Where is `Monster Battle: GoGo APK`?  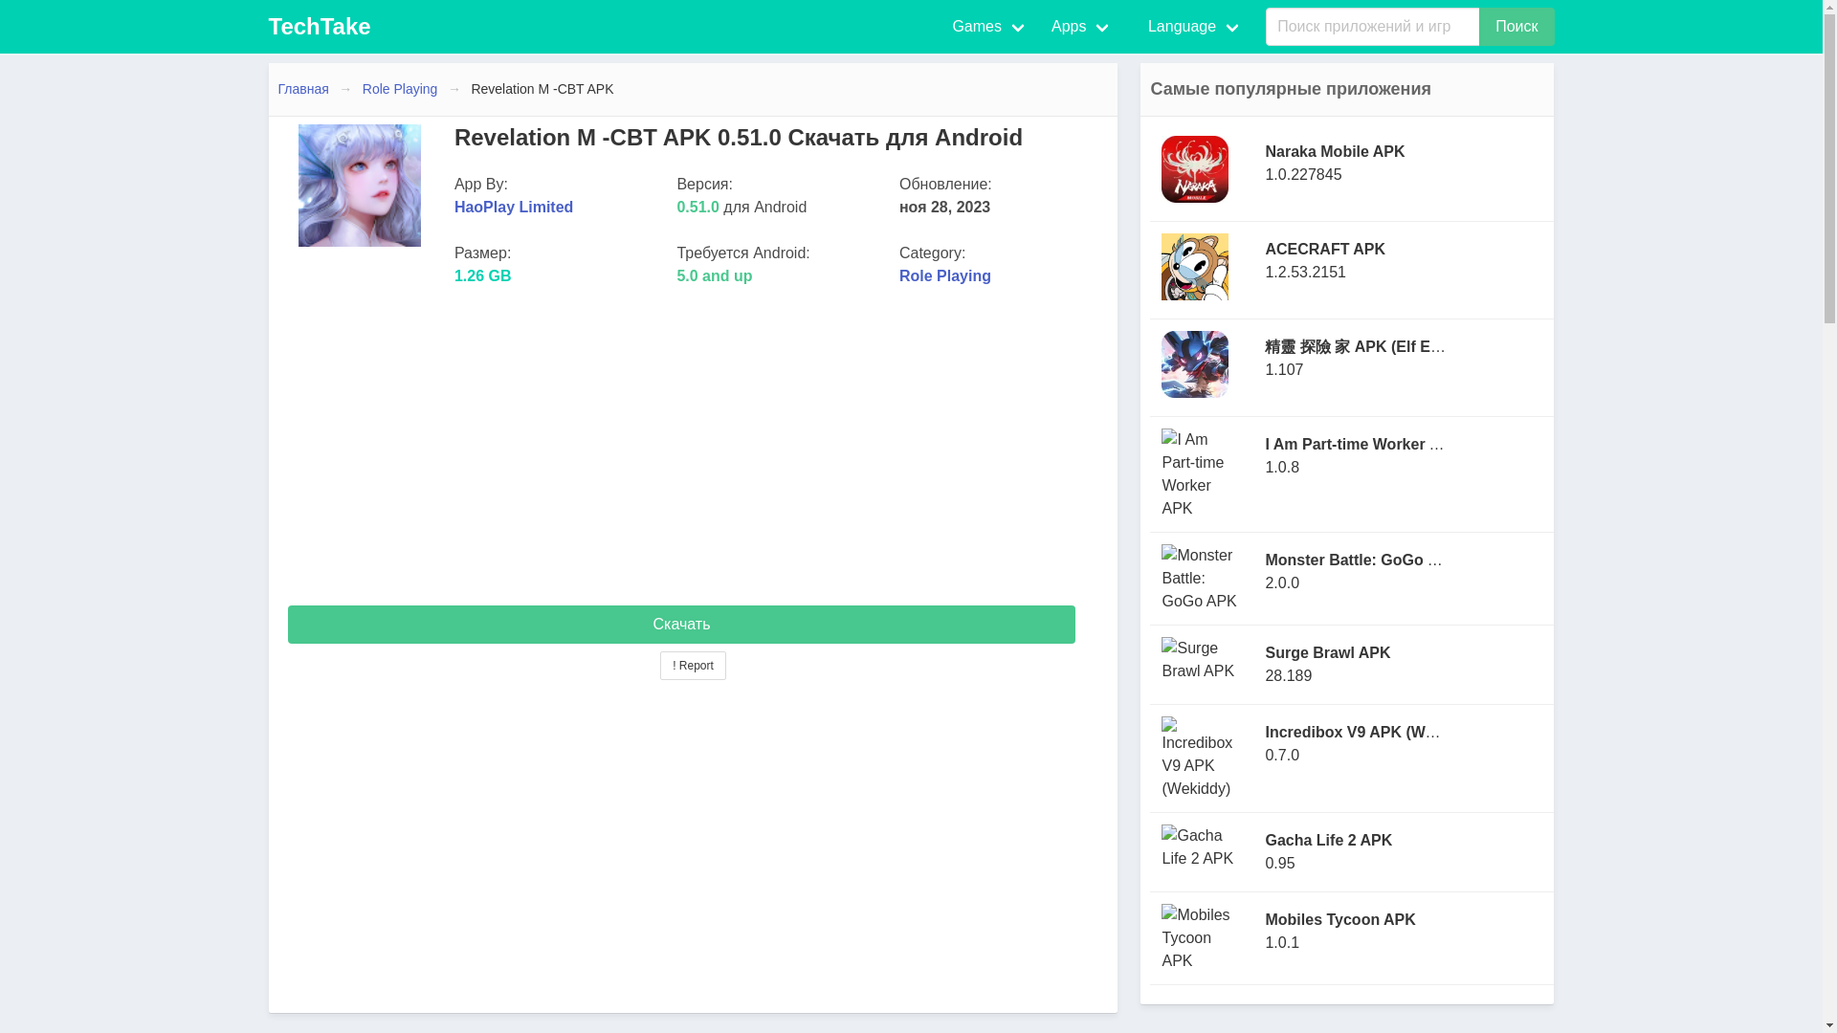
Monster Battle: GoGo APK is located at coordinates (1357, 579).